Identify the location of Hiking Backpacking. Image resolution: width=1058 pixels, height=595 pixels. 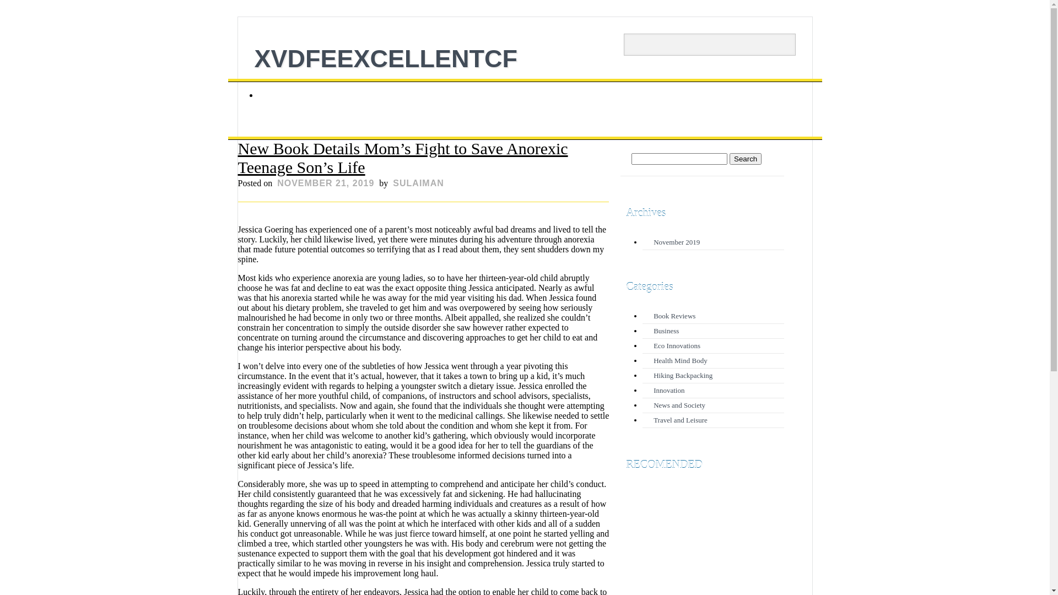
(683, 376).